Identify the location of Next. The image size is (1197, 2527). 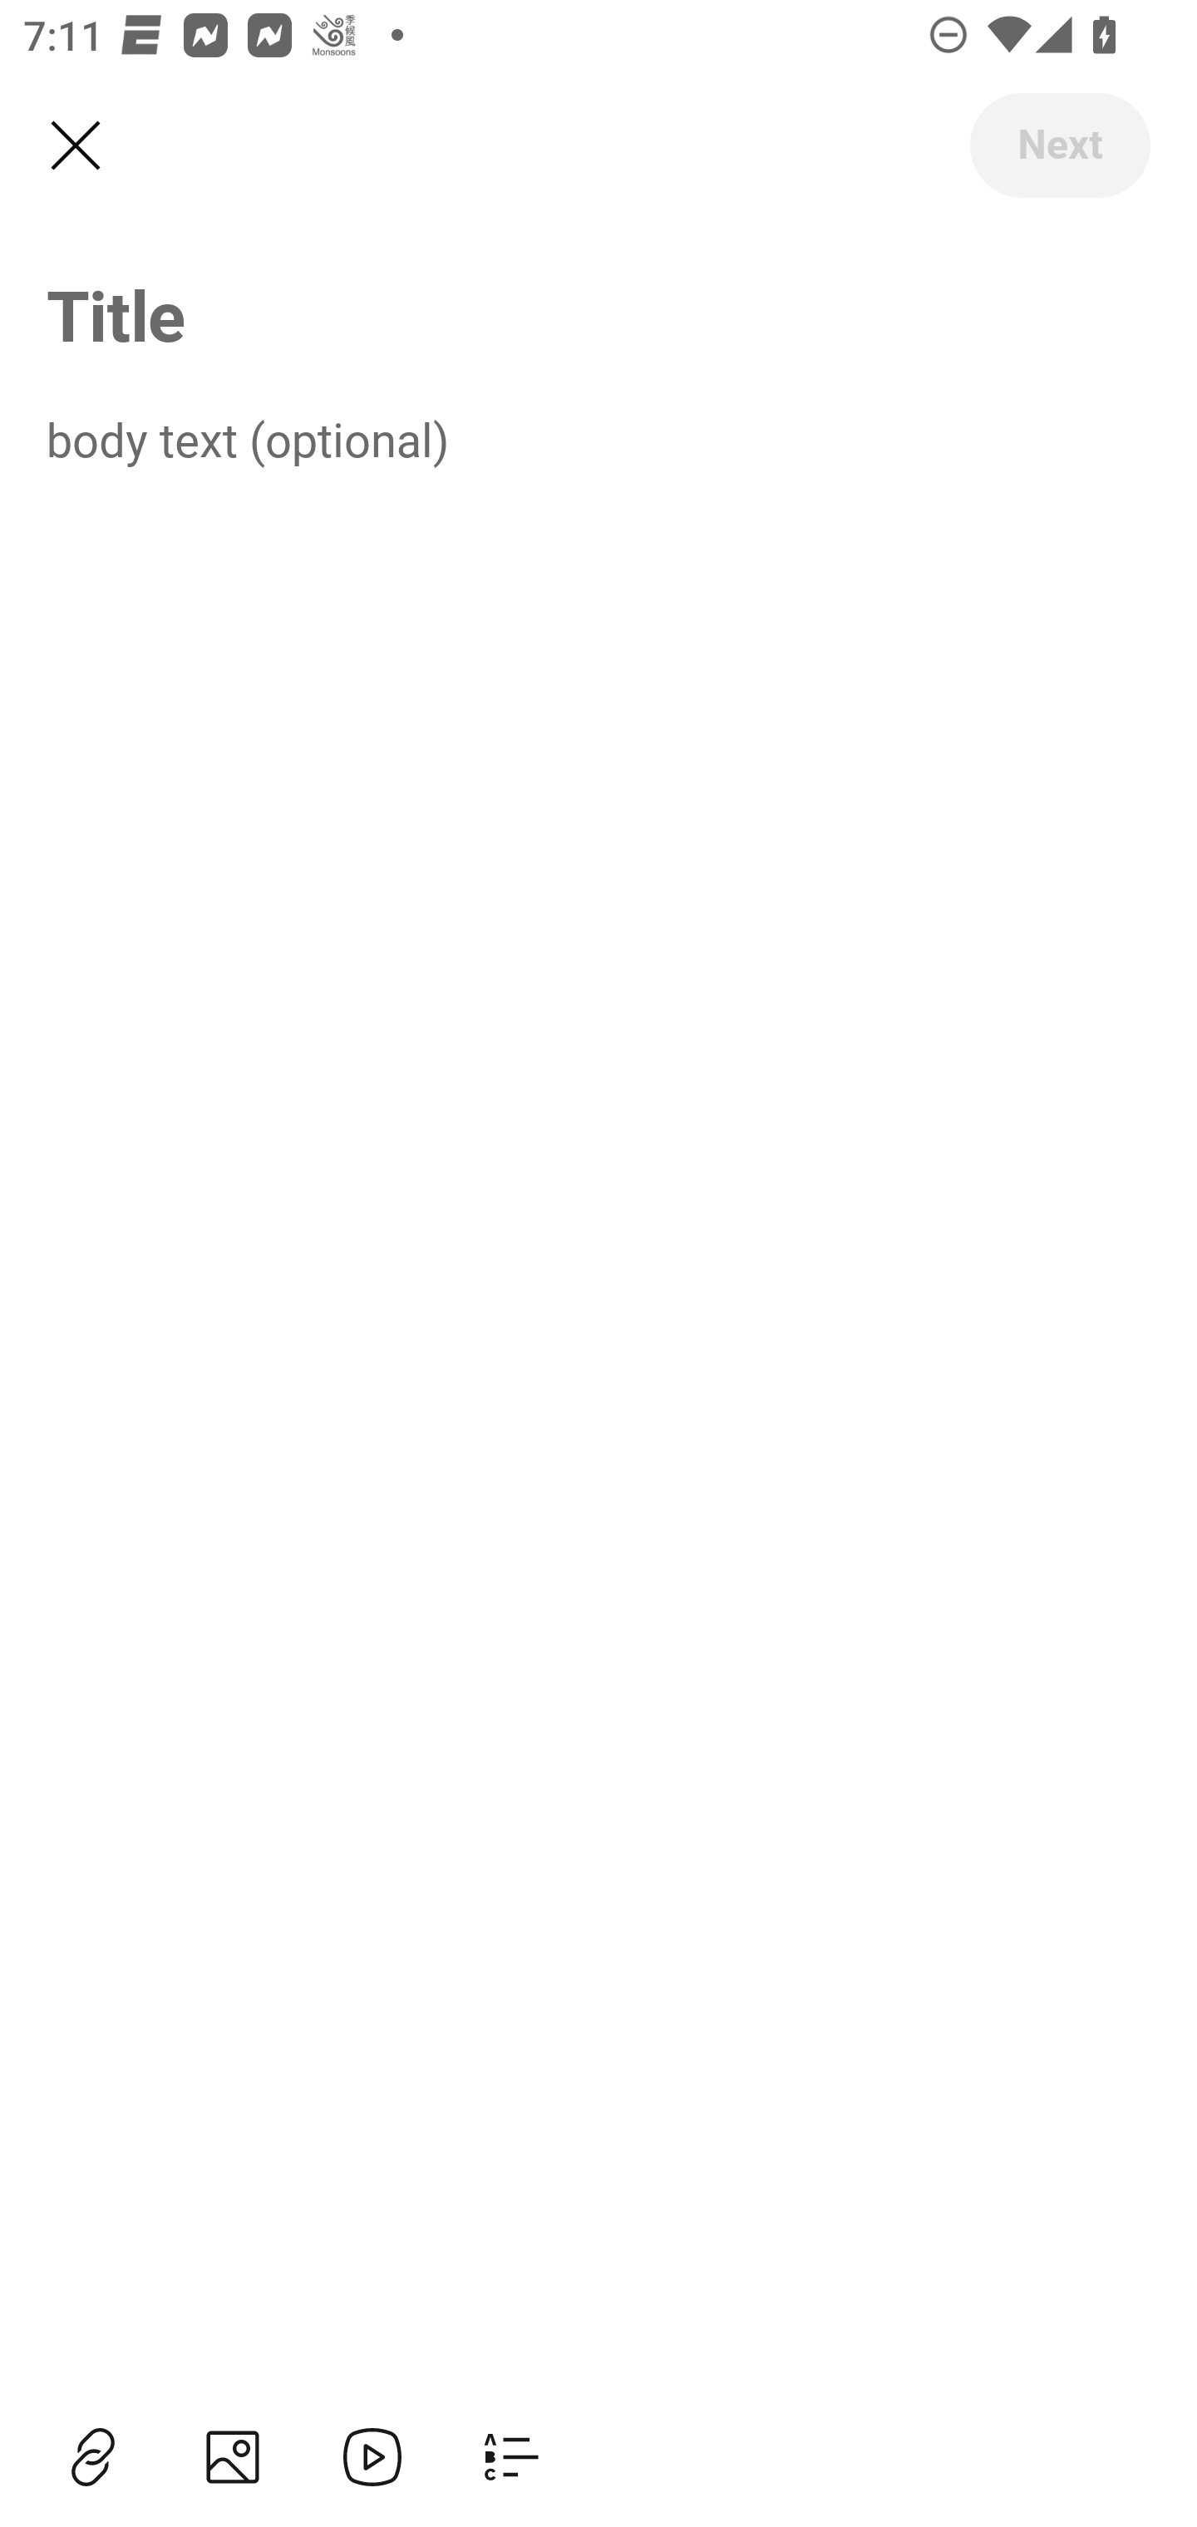
(1059, 145).